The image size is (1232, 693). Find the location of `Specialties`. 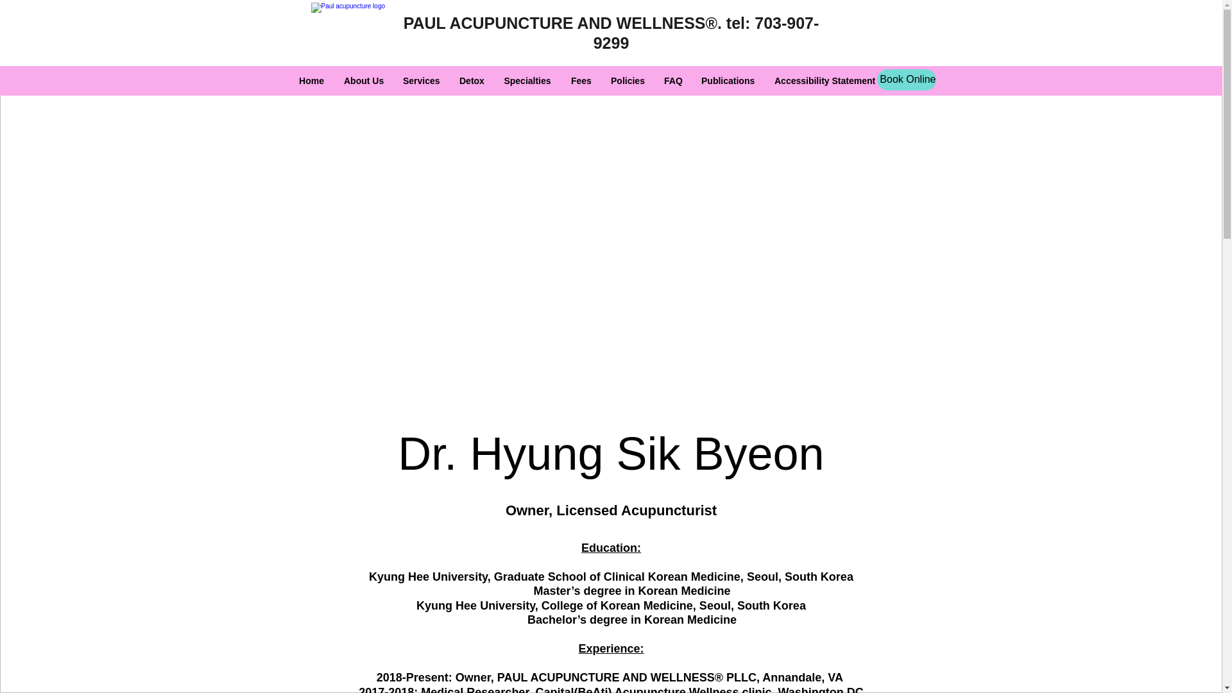

Specialties is located at coordinates (527, 81).